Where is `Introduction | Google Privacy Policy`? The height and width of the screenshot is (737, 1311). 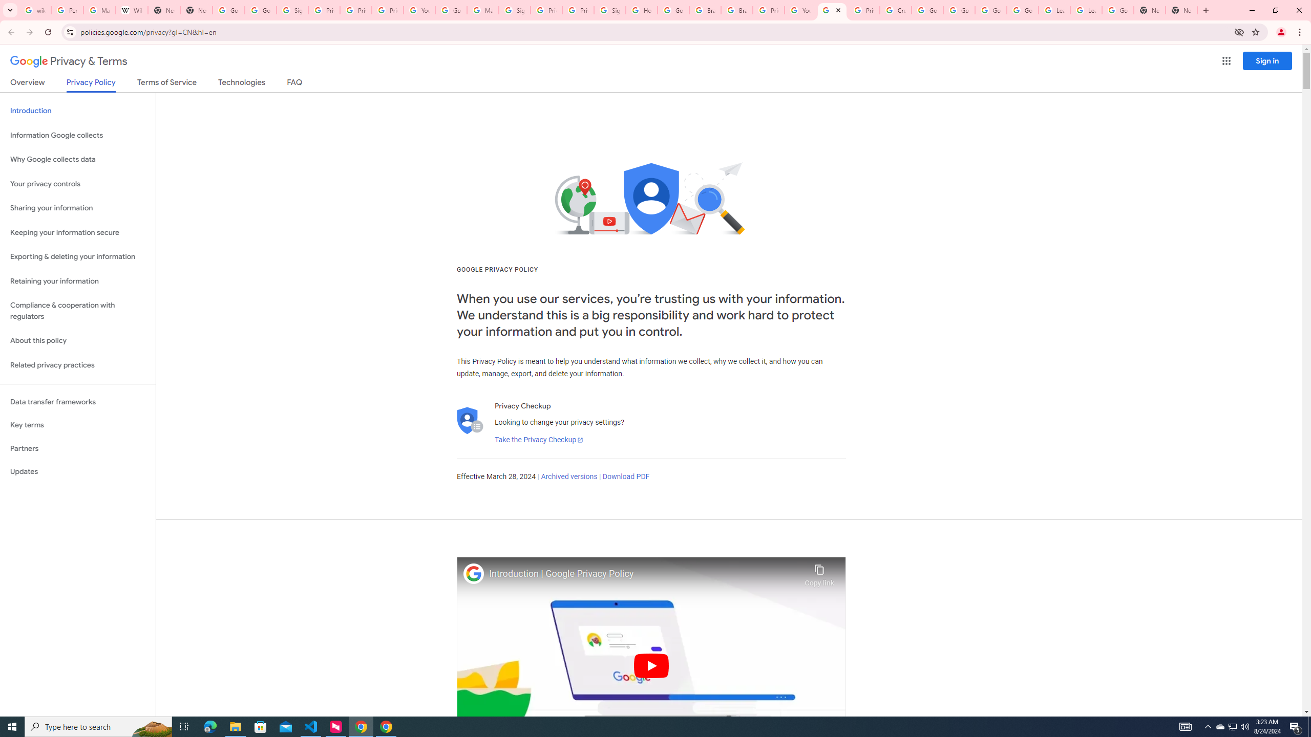 Introduction | Google Privacy Policy is located at coordinates (644, 574).